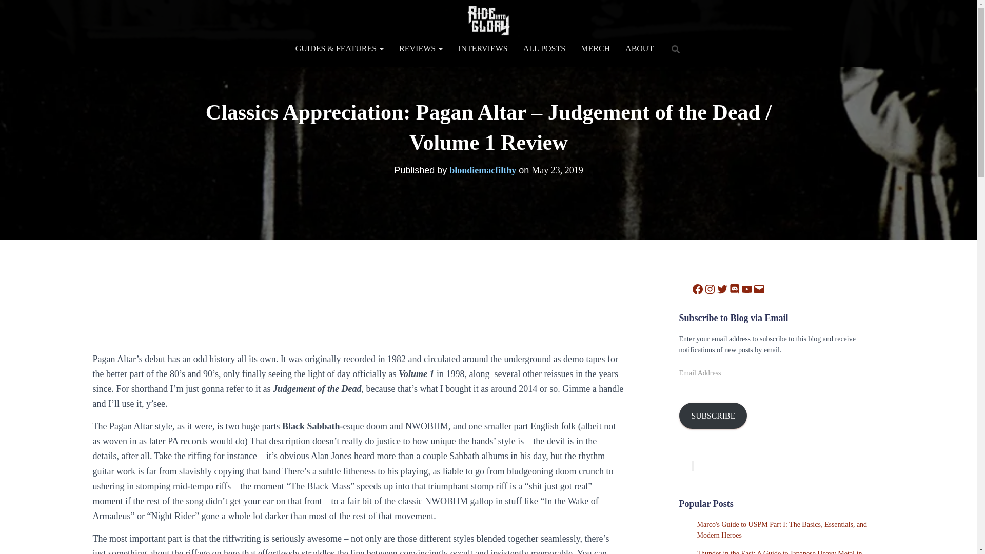 Image resolution: width=985 pixels, height=554 pixels. What do you see at coordinates (595, 48) in the screenshot?
I see `MERCH` at bounding box center [595, 48].